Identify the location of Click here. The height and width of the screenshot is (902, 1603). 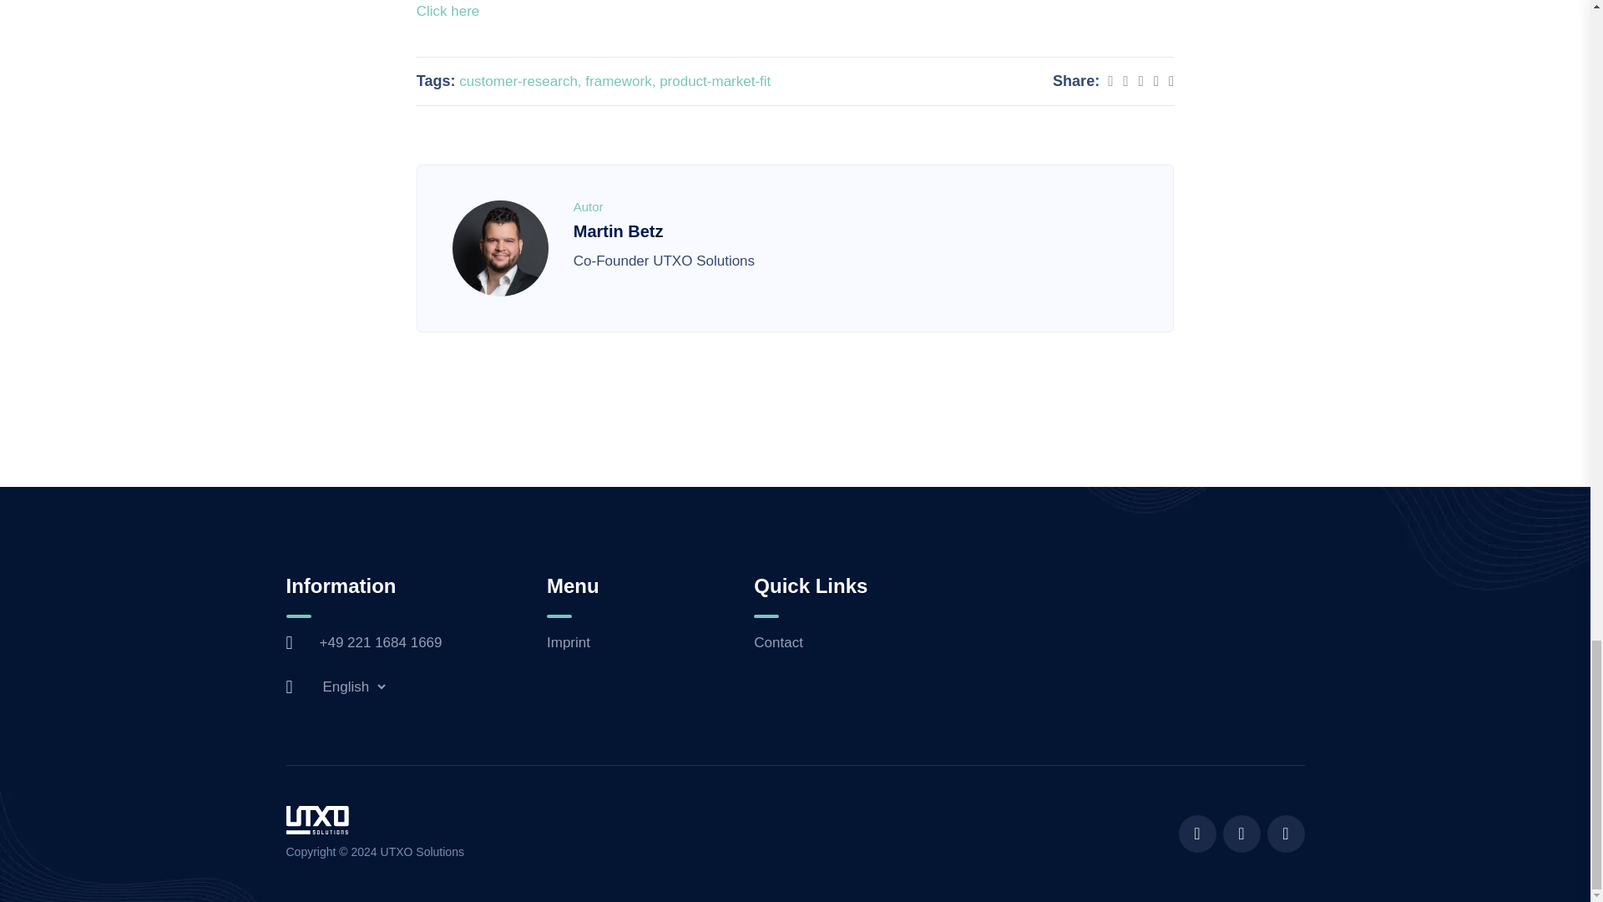
(448, 11).